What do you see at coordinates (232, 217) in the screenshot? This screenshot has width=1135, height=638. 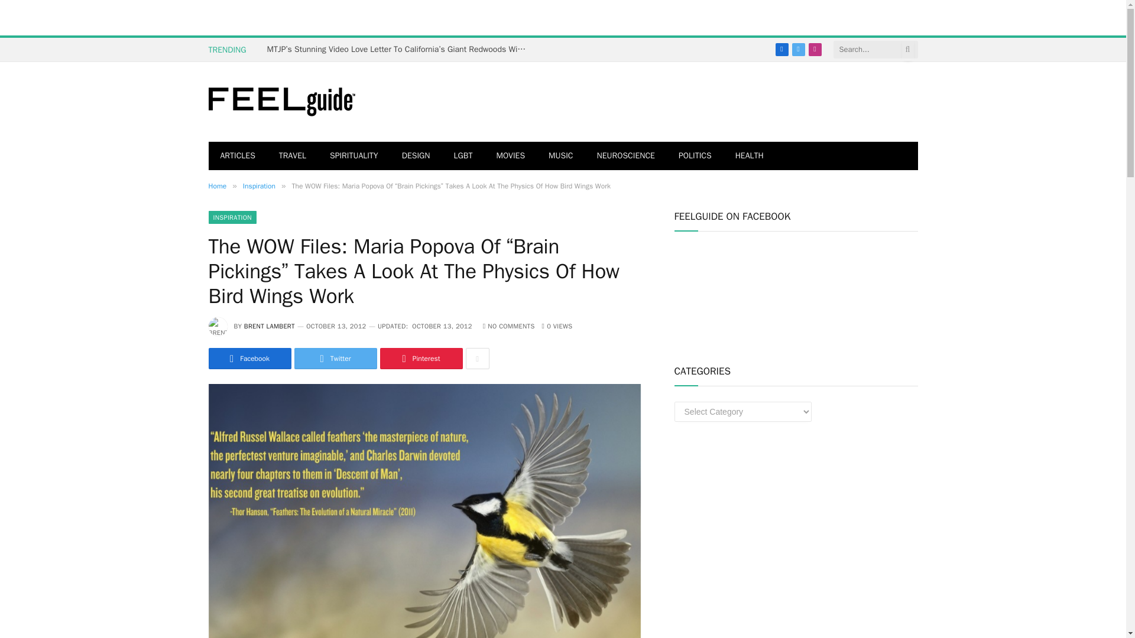 I see `INSPIRATION` at bounding box center [232, 217].